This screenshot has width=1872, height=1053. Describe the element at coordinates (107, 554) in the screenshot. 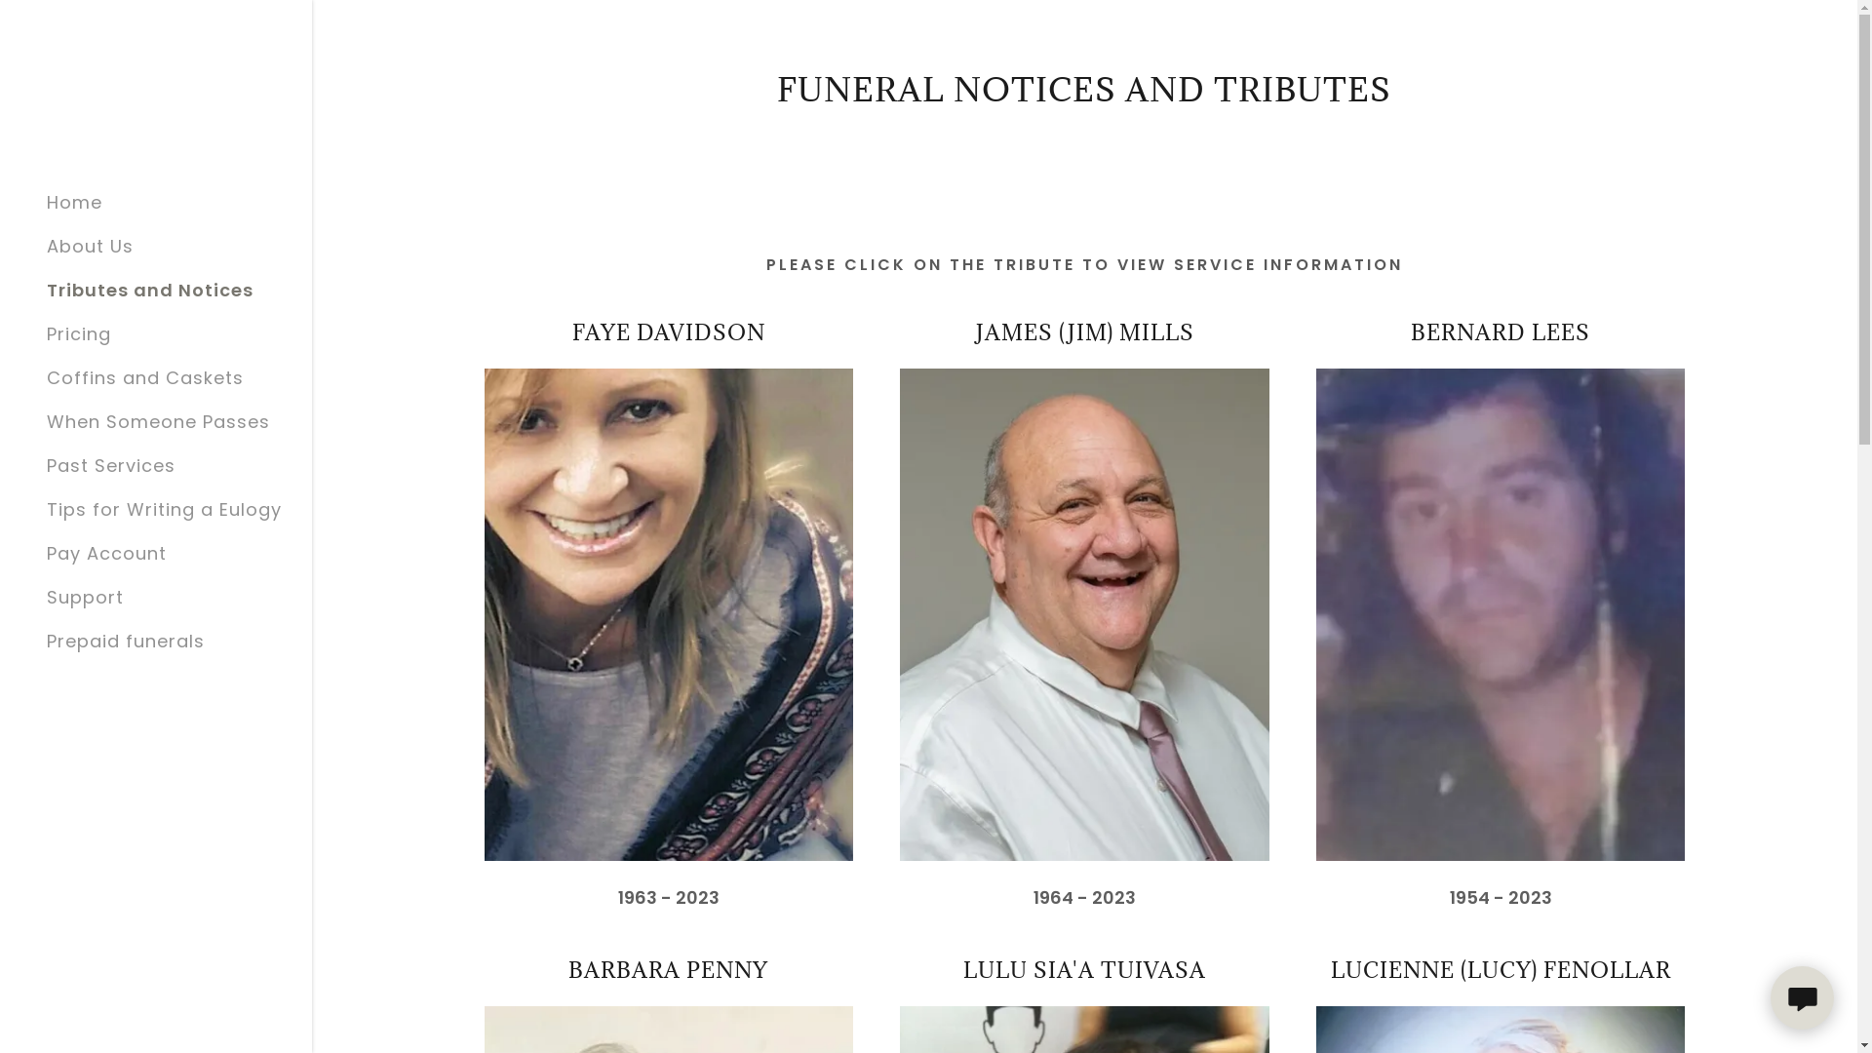

I see `Pay Account` at that location.